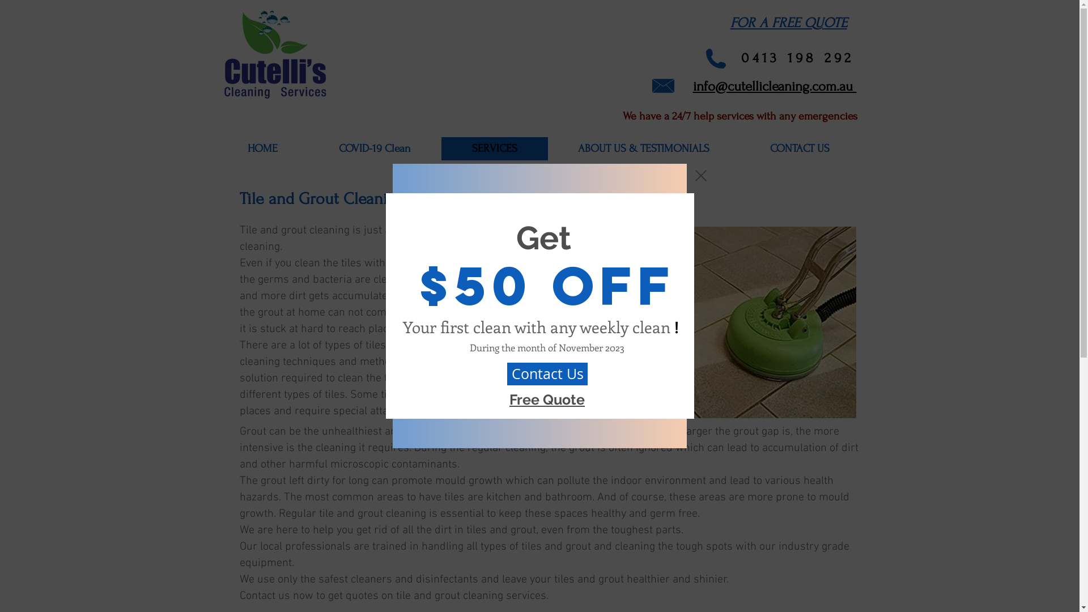 The width and height of the screenshot is (1088, 612). I want to click on SERVICES, so click(494, 148).